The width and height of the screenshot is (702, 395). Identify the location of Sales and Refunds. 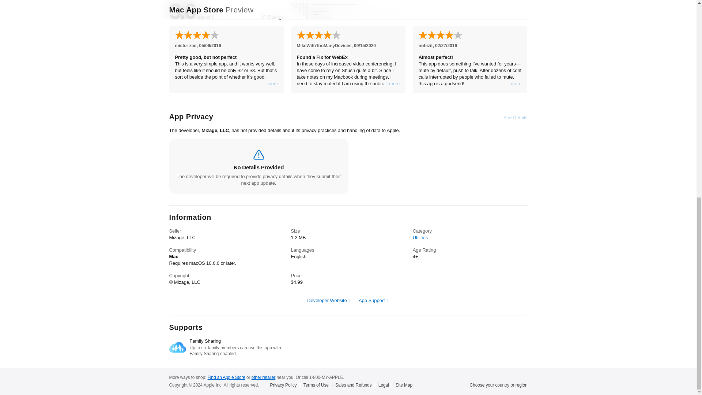
(355, 385).